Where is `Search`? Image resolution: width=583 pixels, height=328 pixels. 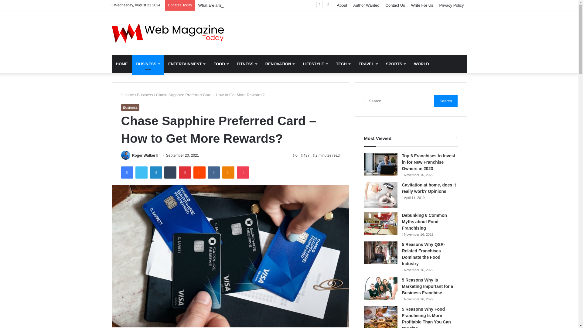
Search is located at coordinates (446, 101).